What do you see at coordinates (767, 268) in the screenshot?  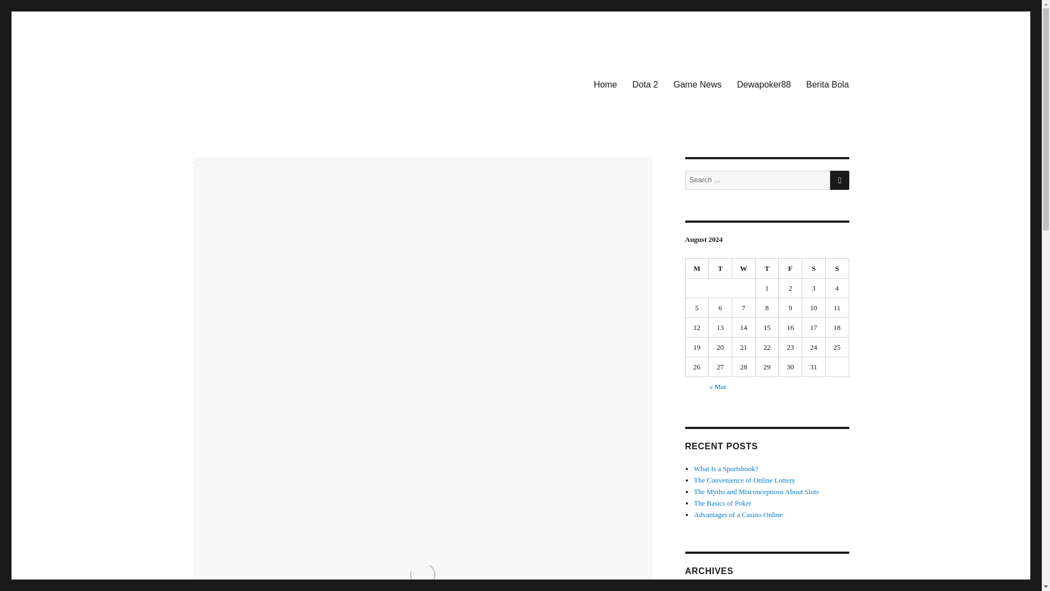 I see `Thursday` at bounding box center [767, 268].